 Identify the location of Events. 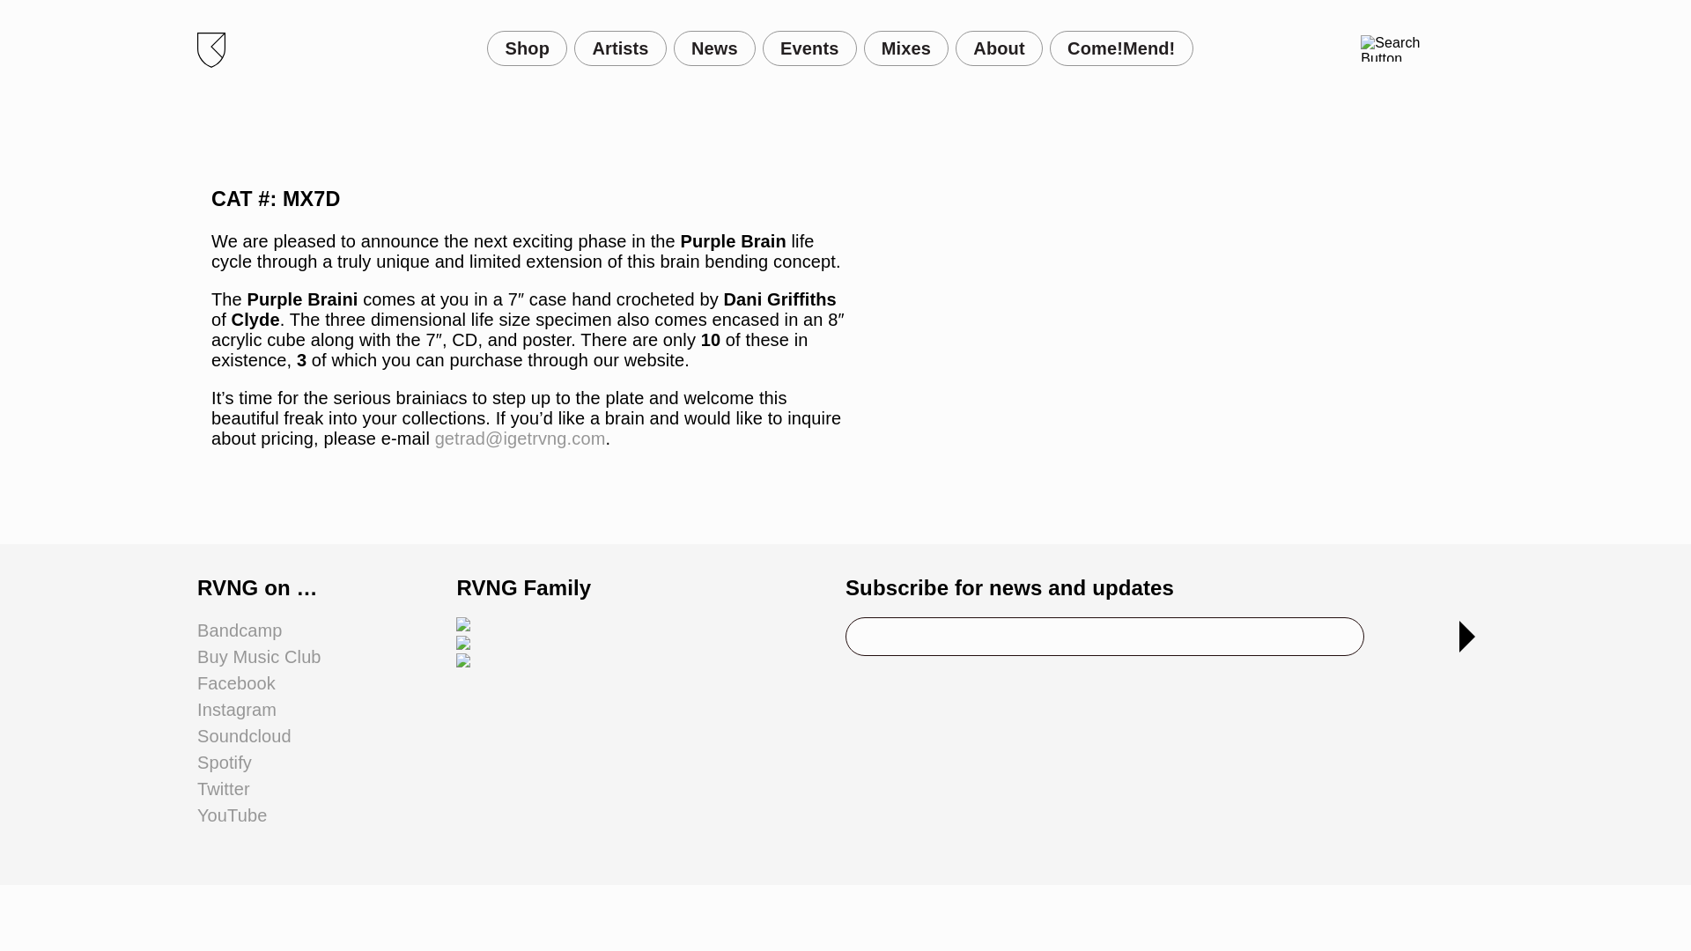
(809, 48).